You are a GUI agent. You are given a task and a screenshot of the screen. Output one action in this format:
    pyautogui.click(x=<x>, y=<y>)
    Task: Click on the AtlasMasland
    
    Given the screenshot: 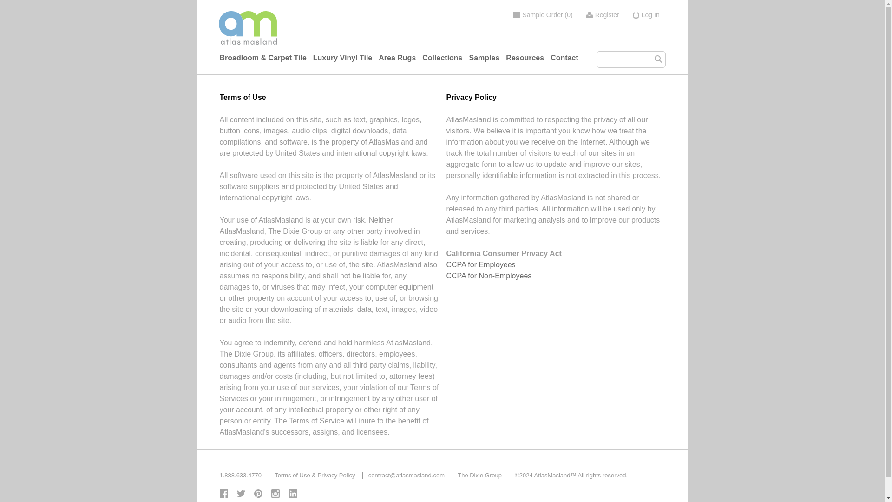 What is the action you would take?
    pyautogui.click(x=329, y=38)
    